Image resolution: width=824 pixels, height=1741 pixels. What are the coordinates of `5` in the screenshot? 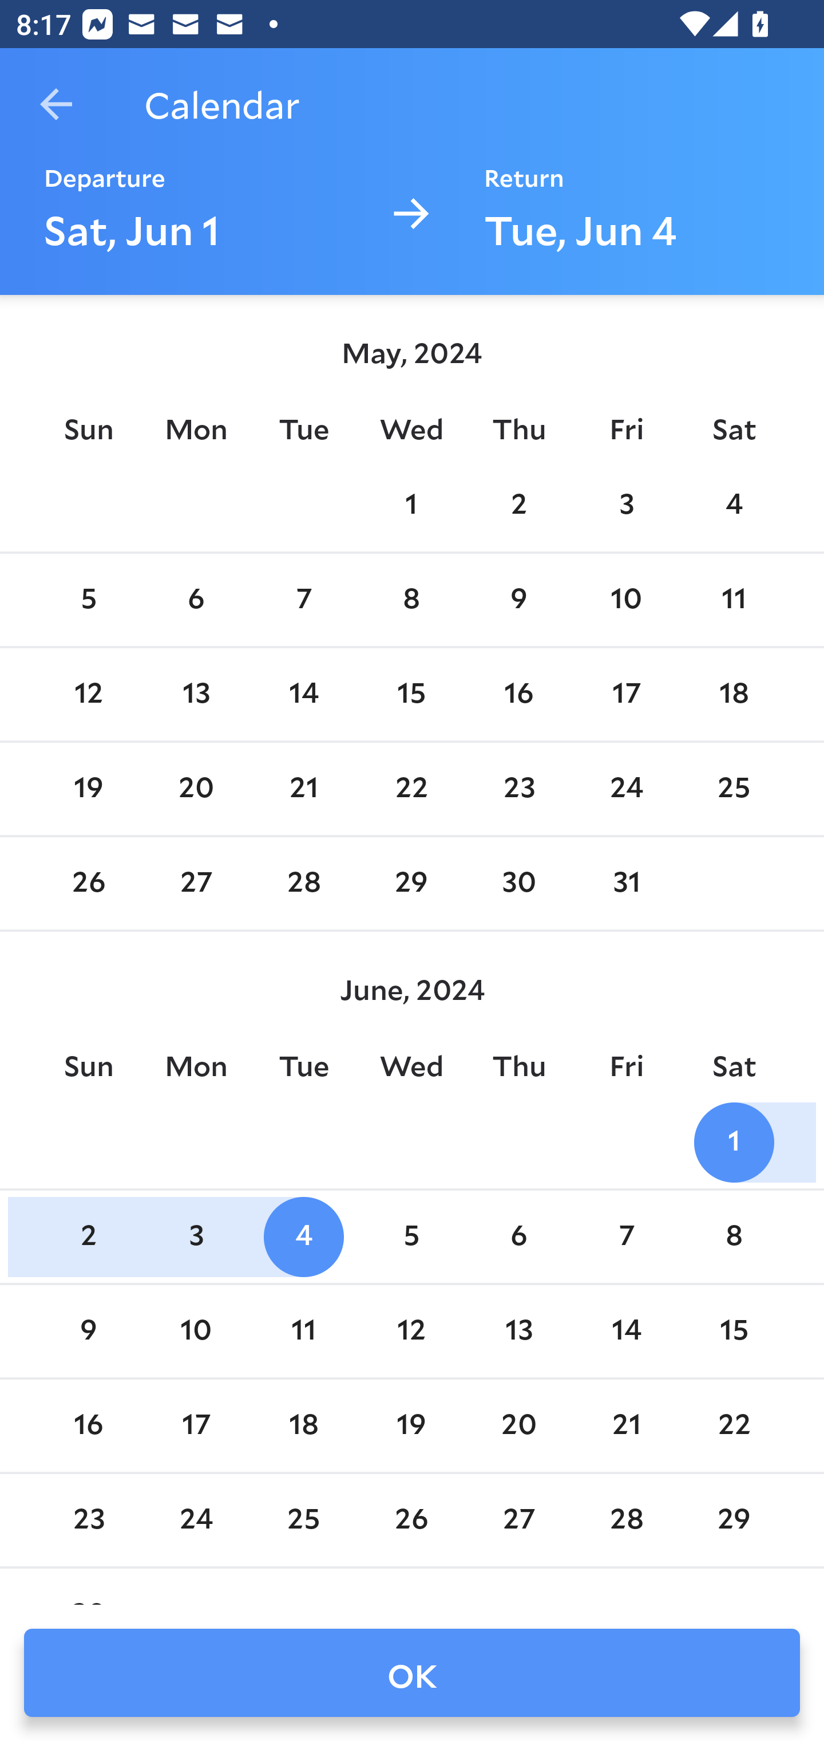 It's located at (88, 600).